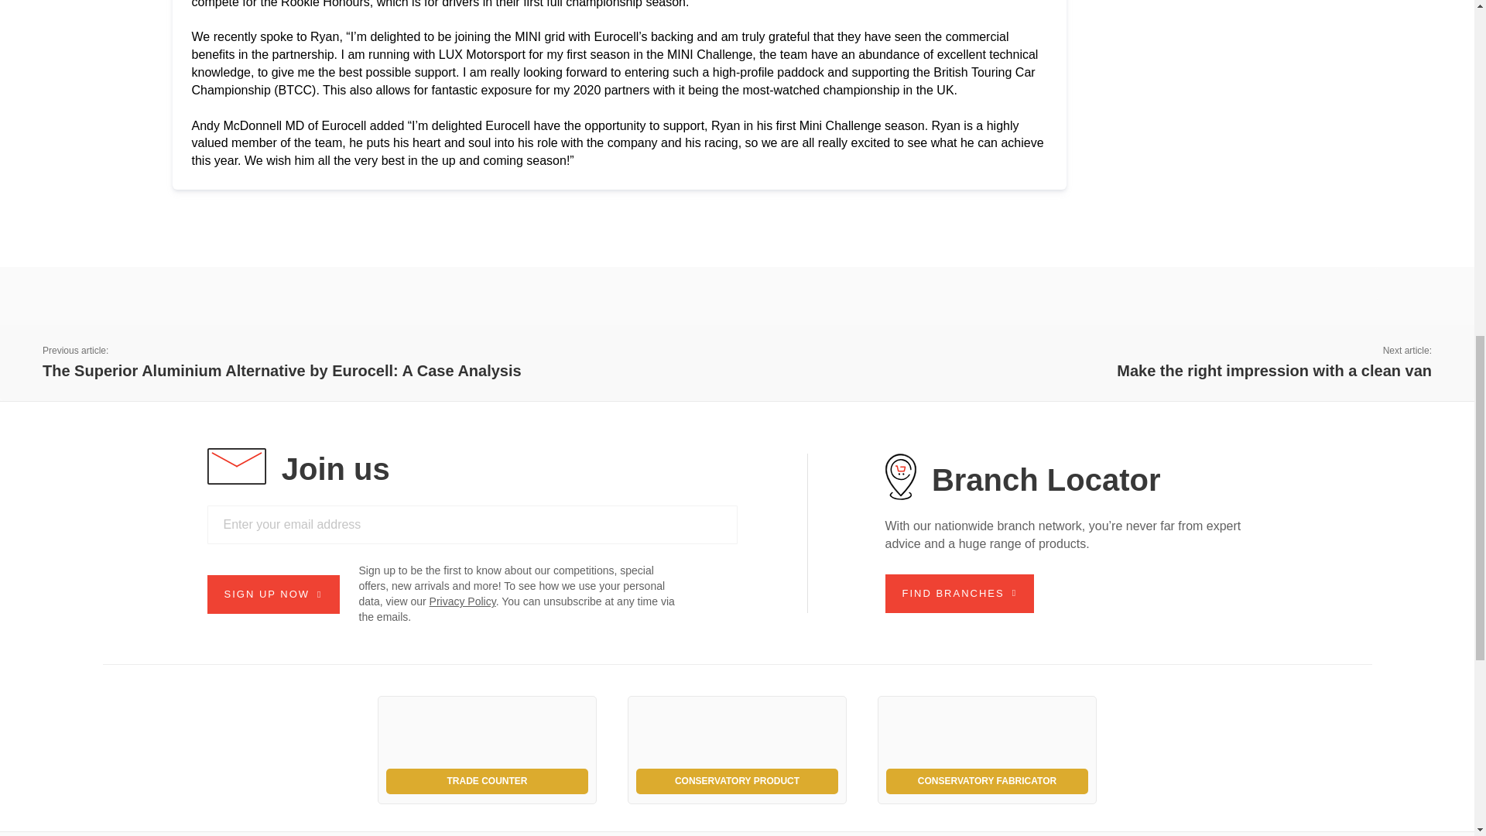  What do you see at coordinates (274, 594) in the screenshot?
I see `Sign up now` at bounding box center [274, 594].